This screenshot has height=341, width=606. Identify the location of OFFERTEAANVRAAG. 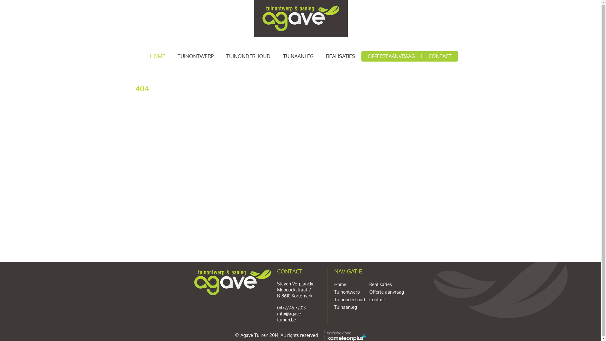
(391, 56).